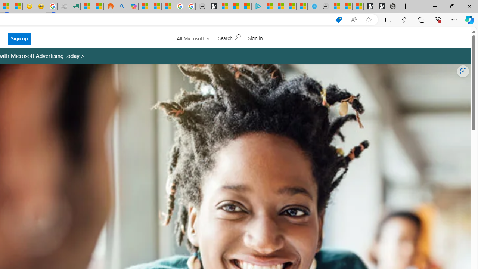 The image size is (478, 269). What do you see at coordinates (75, 7) in the screenshot?
I see `DITOGAMES AG Imprint` at bounding box center [75, 7].